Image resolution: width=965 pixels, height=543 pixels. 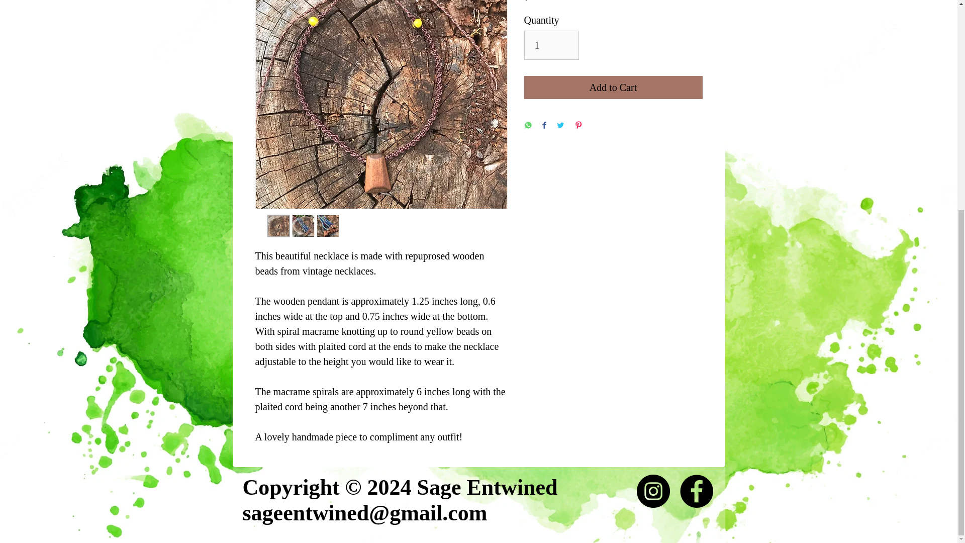 I want to click on 1, so click(x=551, y=45).